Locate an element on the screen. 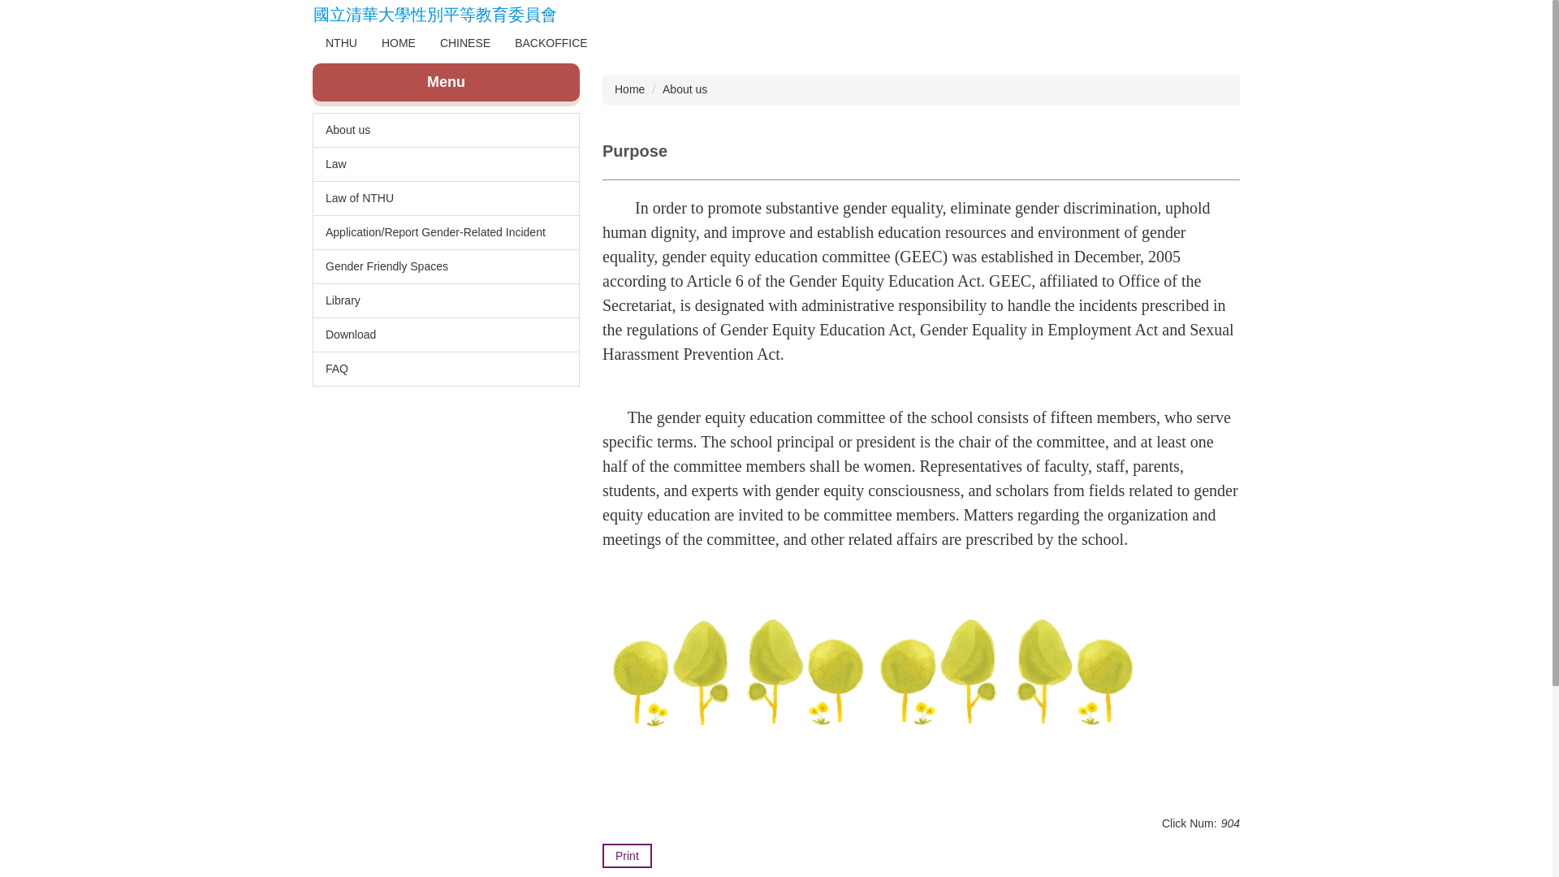 The image size is (1559, 877). Home is located at coordinates (398, 42).